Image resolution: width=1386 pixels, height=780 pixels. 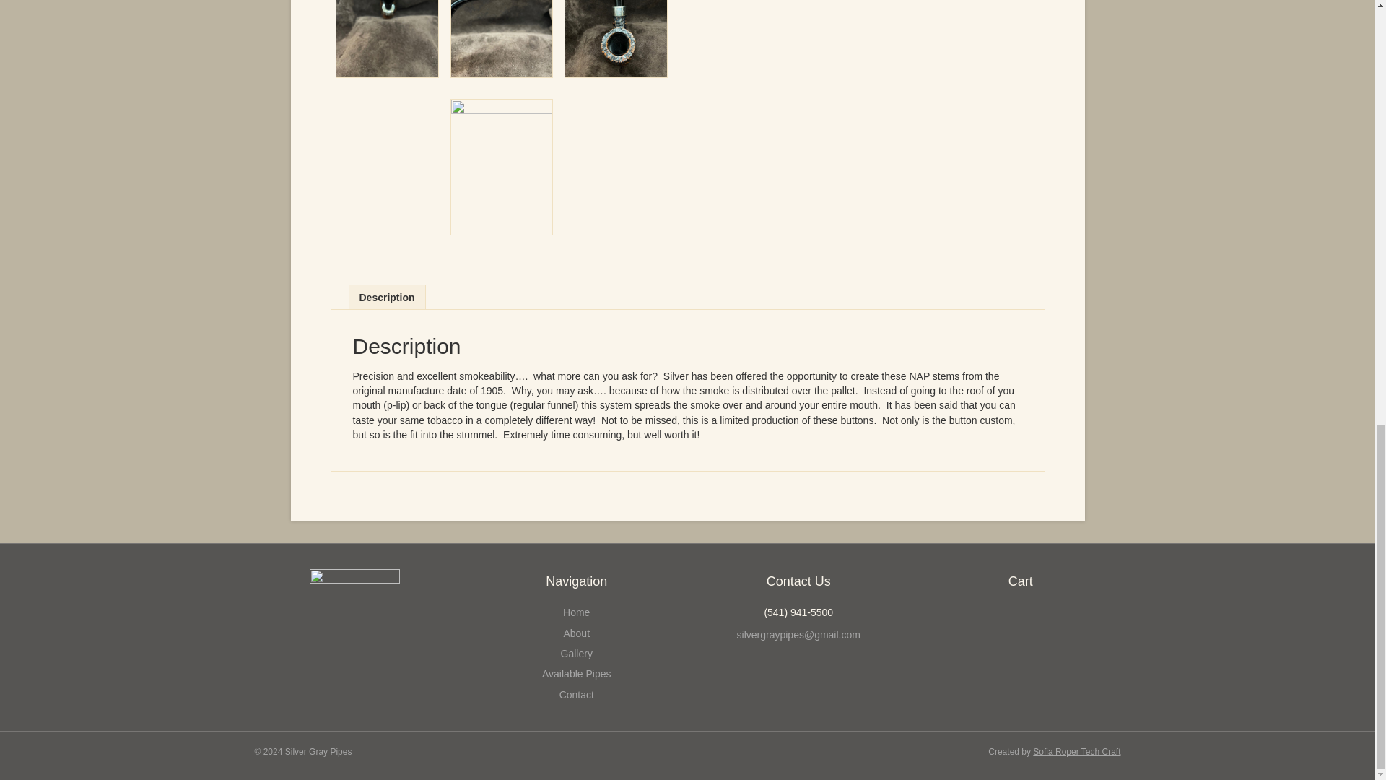 What do you see at coordinates (576, 673) in the screenshot?
I see `Available Pipes` at bounding box center [576, 673].